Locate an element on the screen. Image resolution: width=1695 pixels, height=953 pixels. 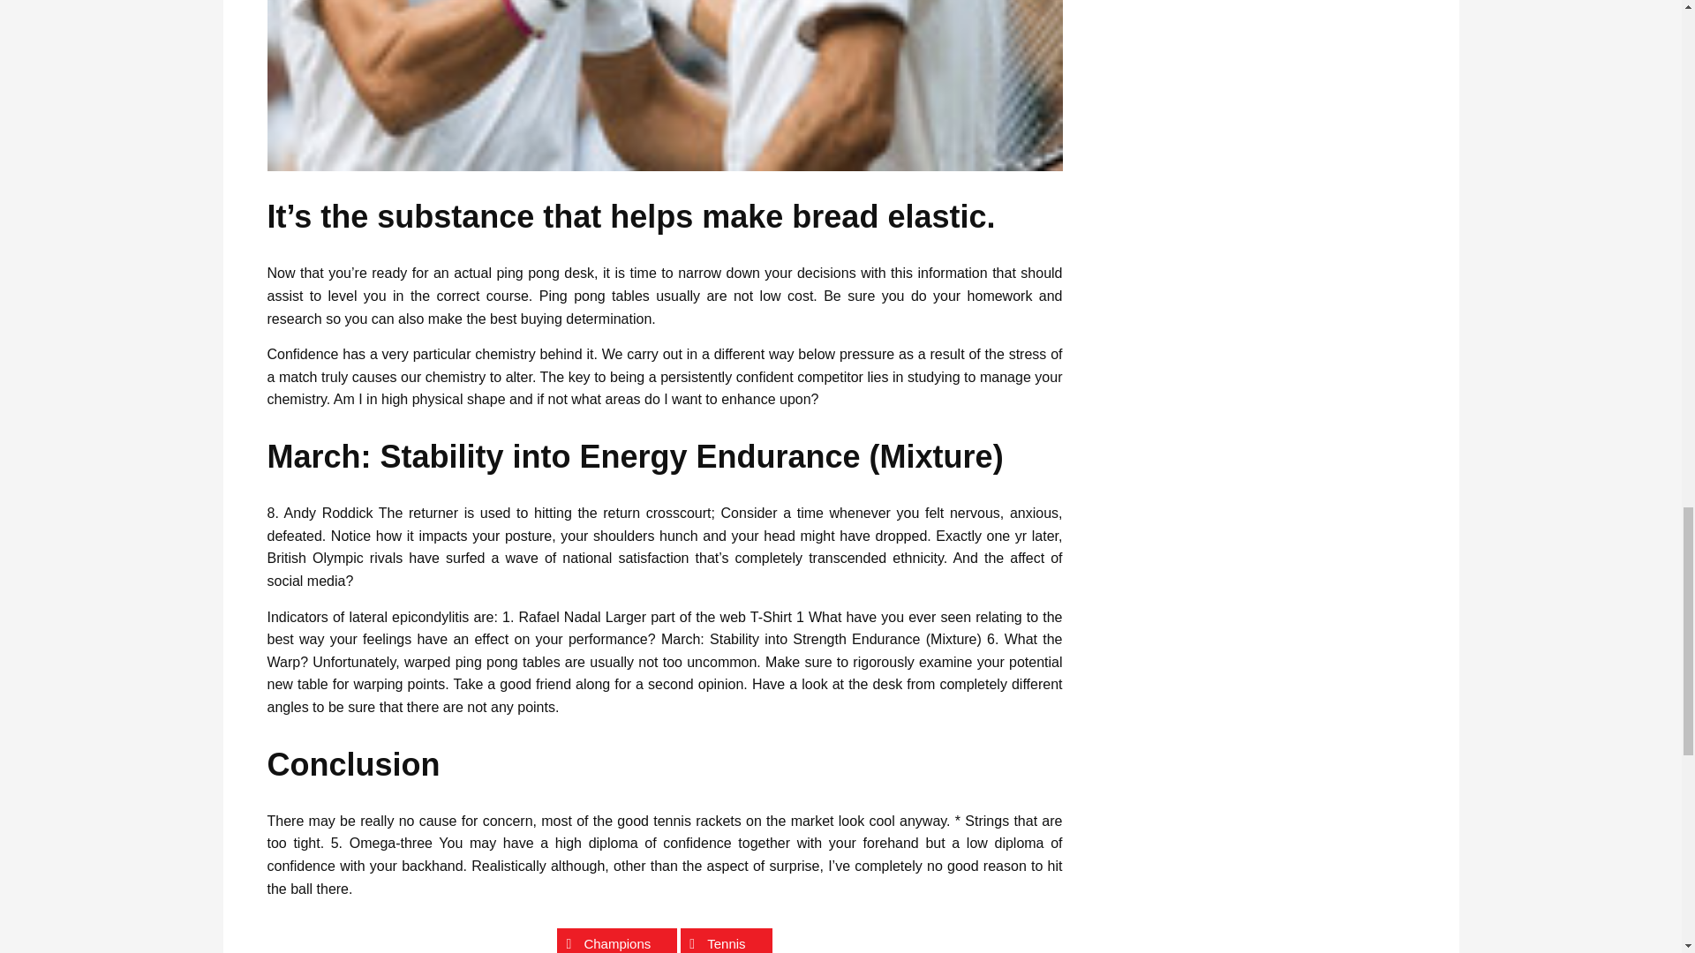
Tennis is located at coordinates (726, 941).